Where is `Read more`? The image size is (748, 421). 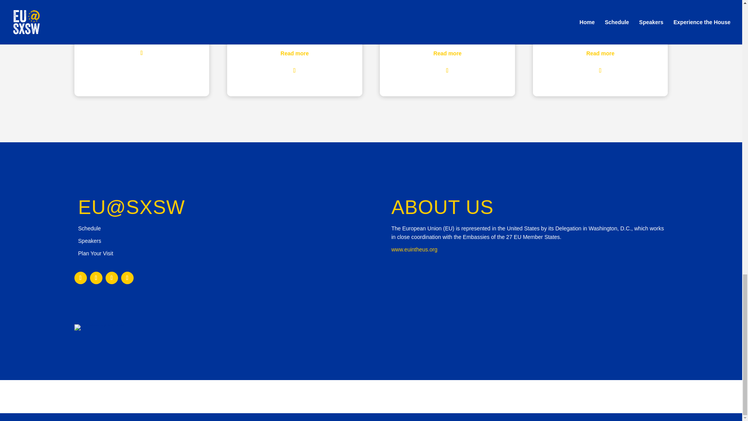 Read more is located at coordinates (447, 53).